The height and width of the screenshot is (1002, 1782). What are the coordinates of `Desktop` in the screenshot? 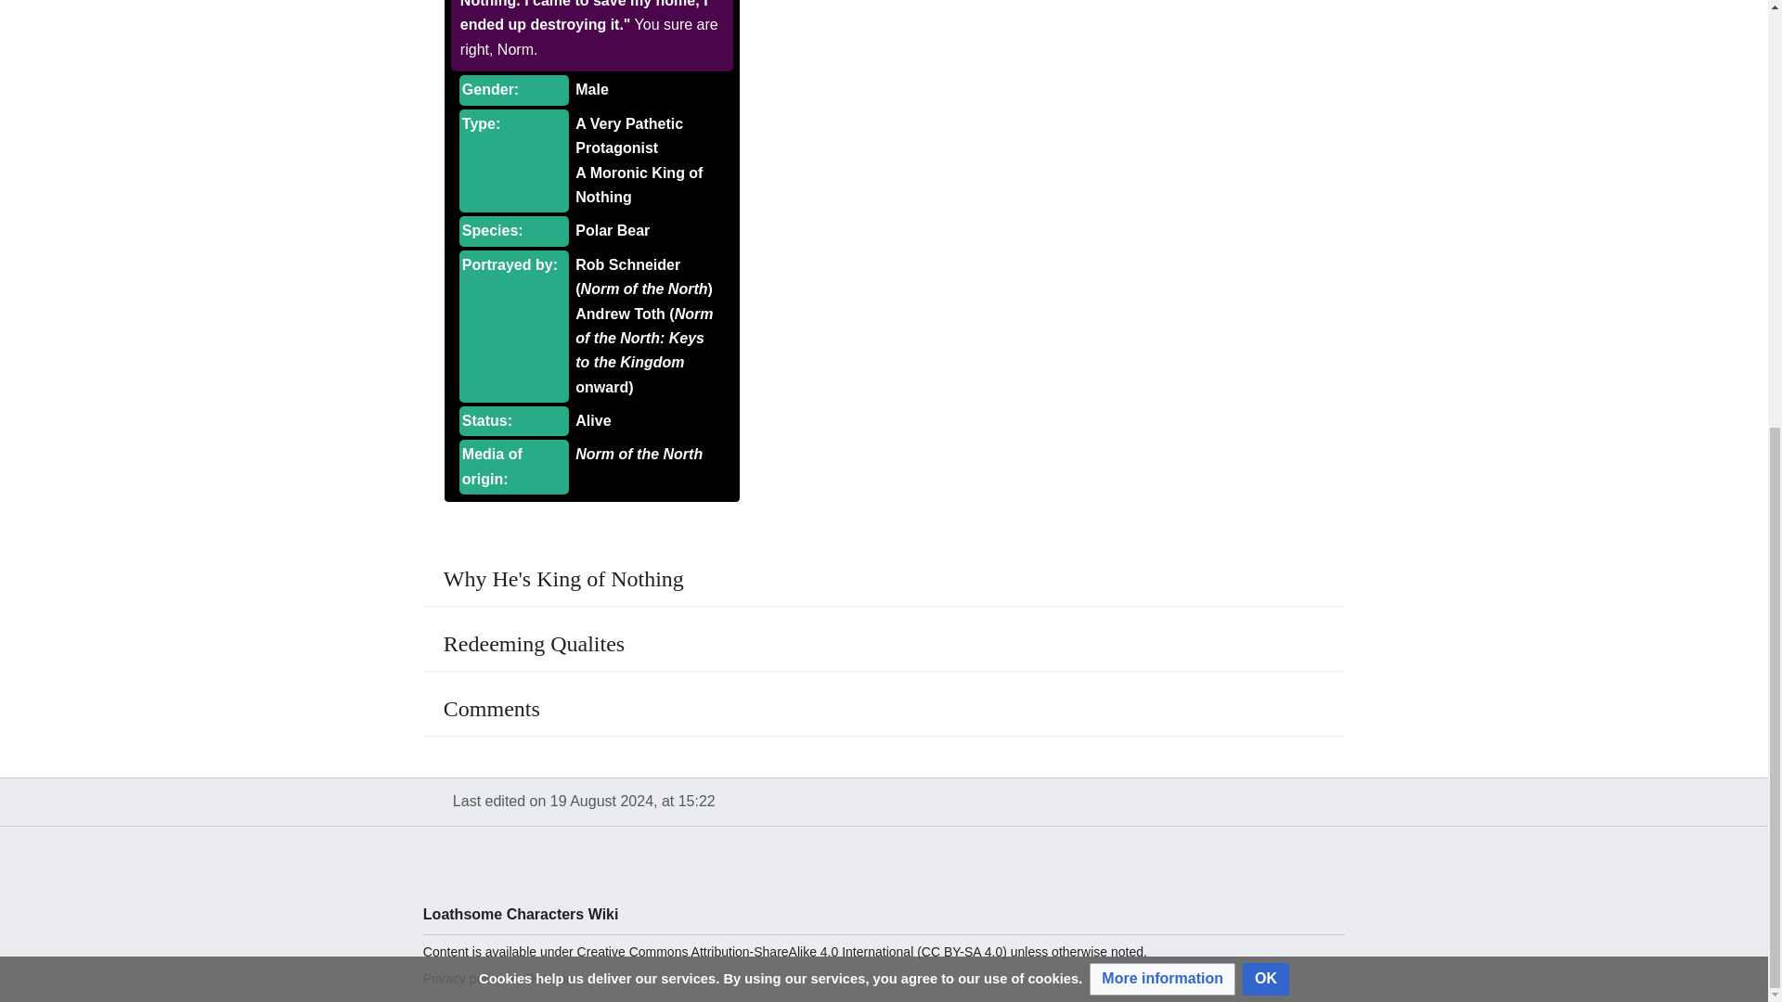 It's located at (549, 978).